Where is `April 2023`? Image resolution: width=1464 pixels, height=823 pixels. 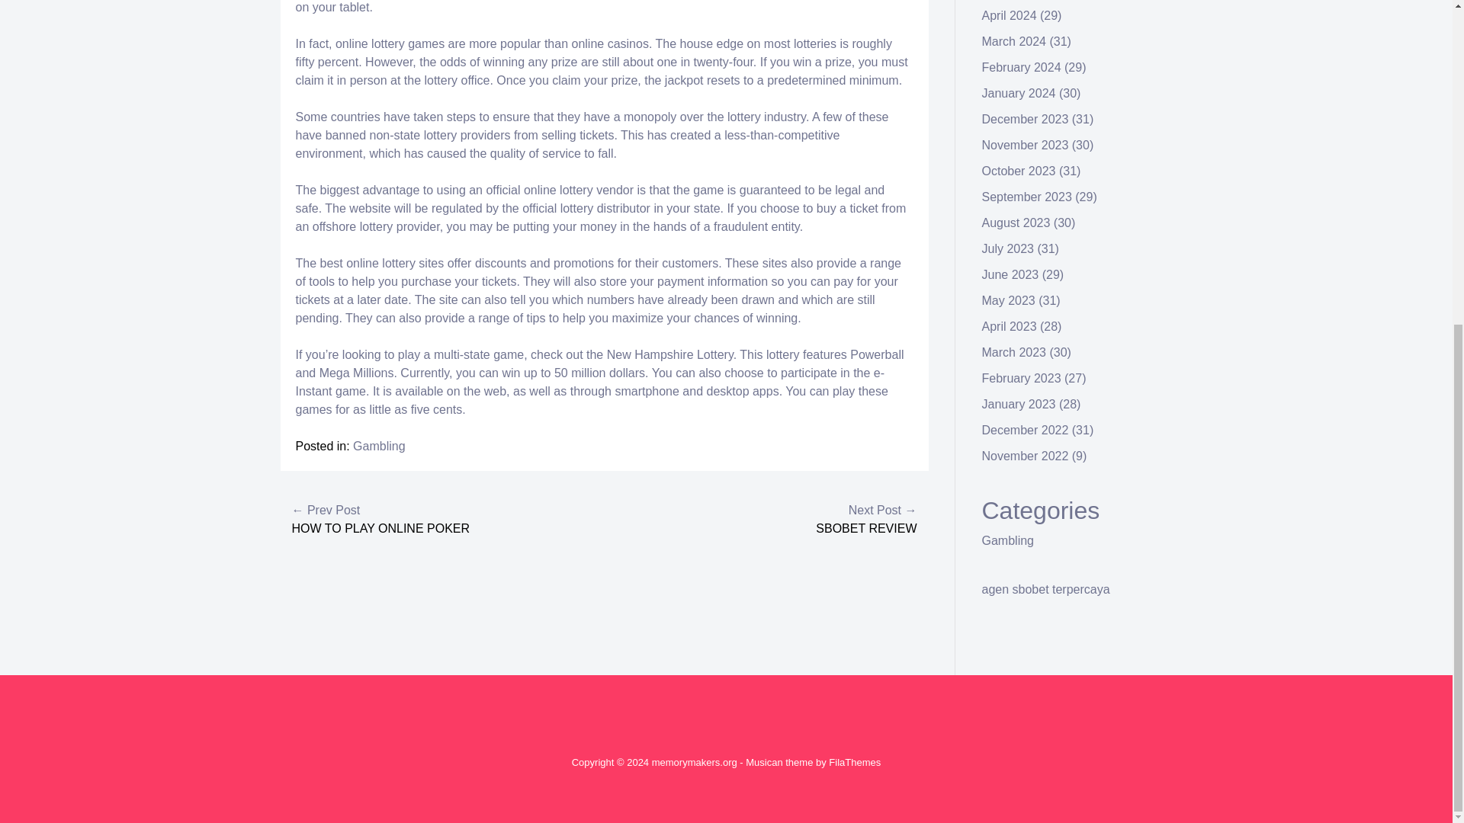 April 2023 is located at coordinates (1010, 326).